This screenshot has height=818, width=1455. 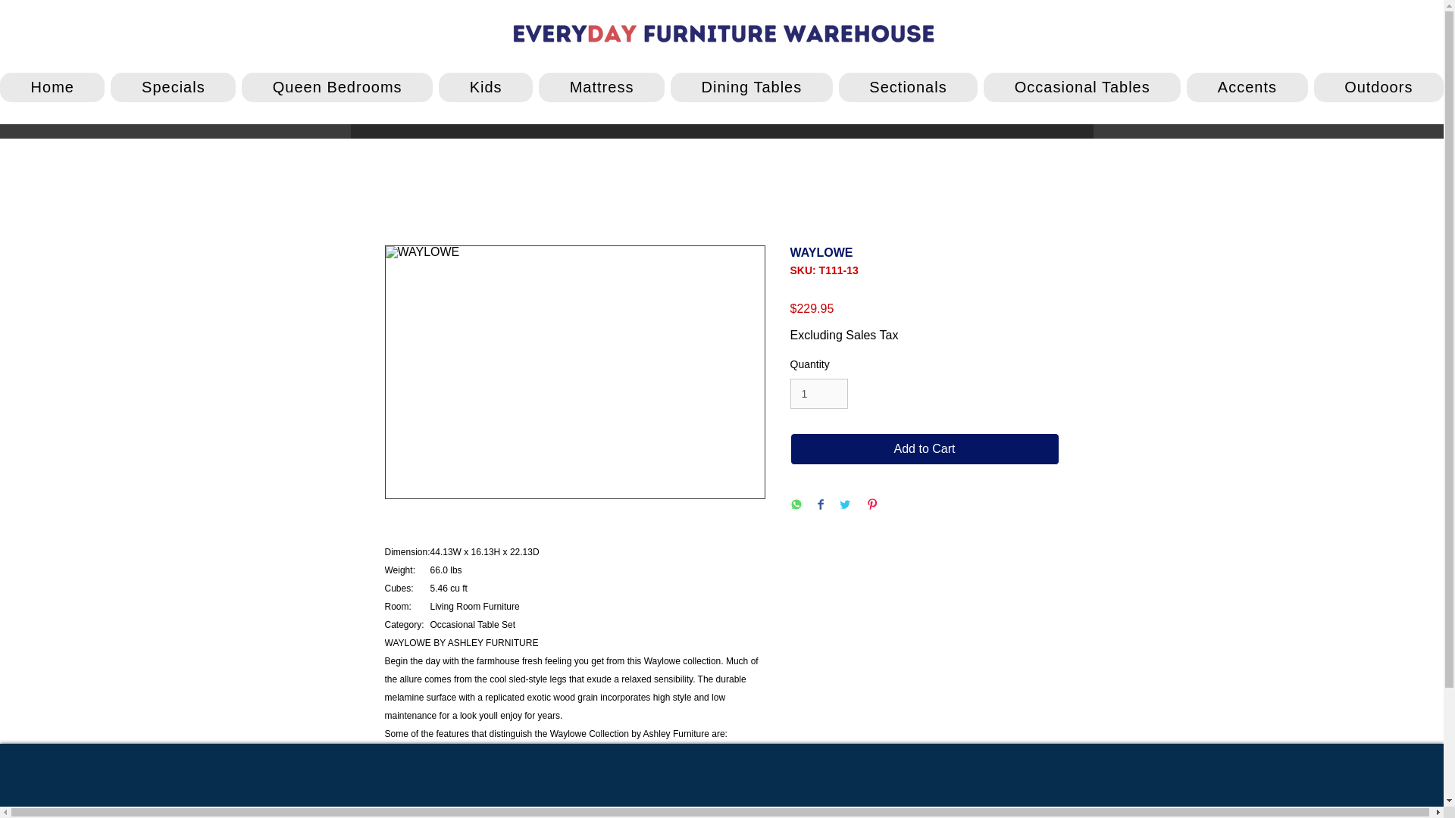 What do you see at coordinates (1247, 88) in the screenshot?
I see `Accents` at bounding box center [1247, 88].